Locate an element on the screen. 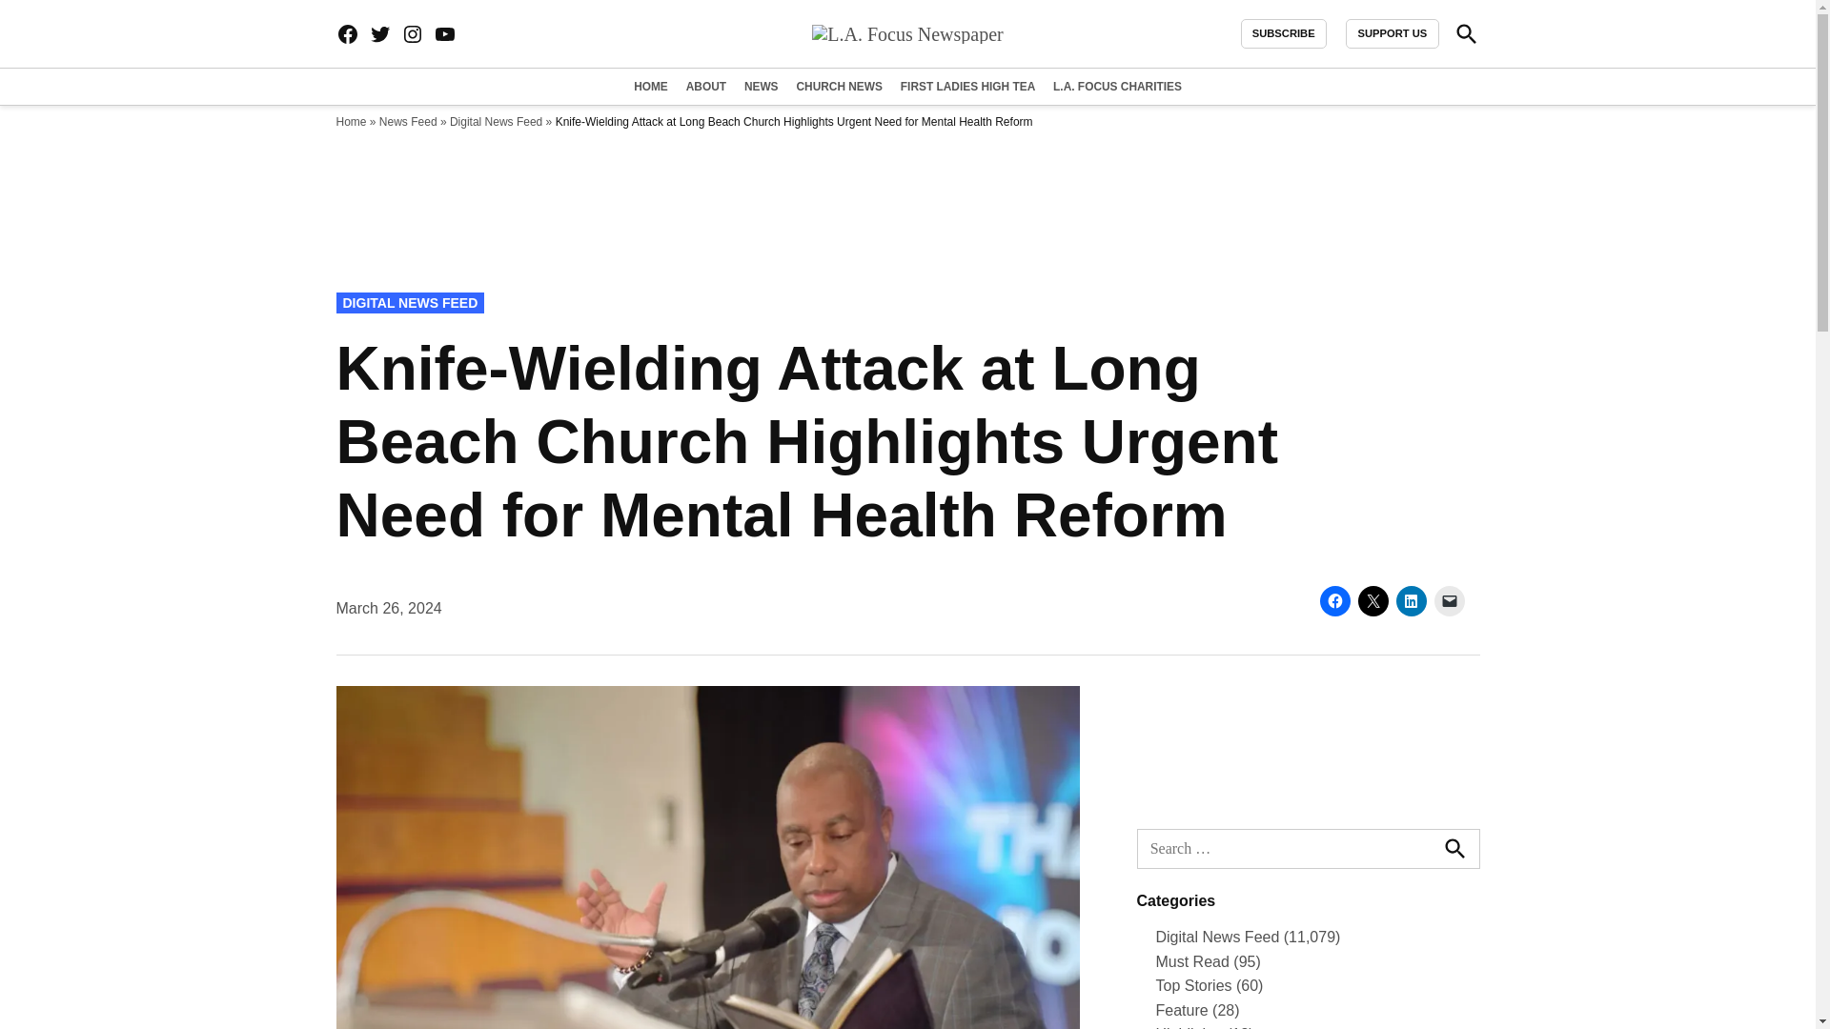 The width and height of the screenshot is (1830, 1029). Twitter is located at coordinates (379, 34).